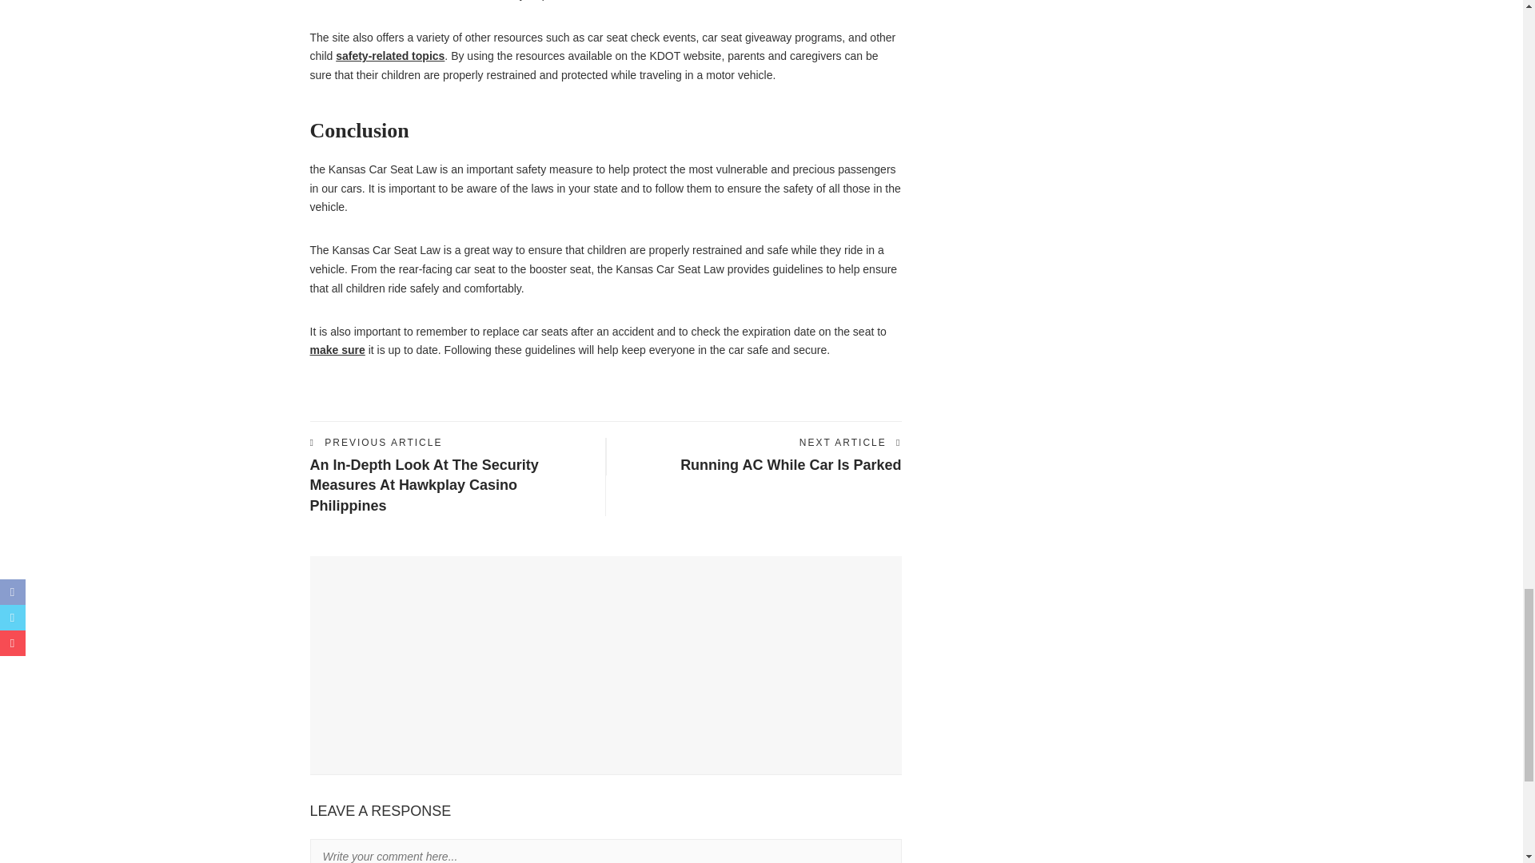 This screenshot has height=863, width=1535. Describe the element at coordinates (790, 465) in the screenshot. I see `Running AC While Car Is Parked` at that location.